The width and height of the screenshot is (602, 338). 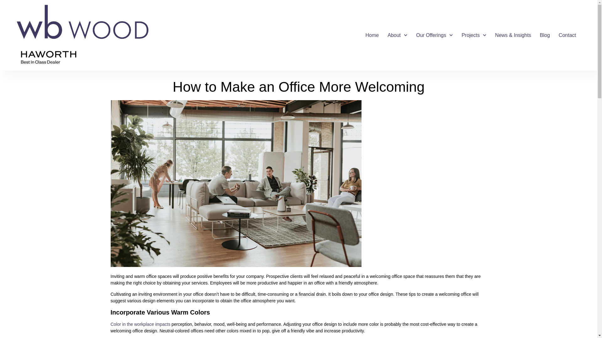 What do you see at coordinates (545, 35) in the screenshot?
I see `Blog` at bounding box center [545, 35].